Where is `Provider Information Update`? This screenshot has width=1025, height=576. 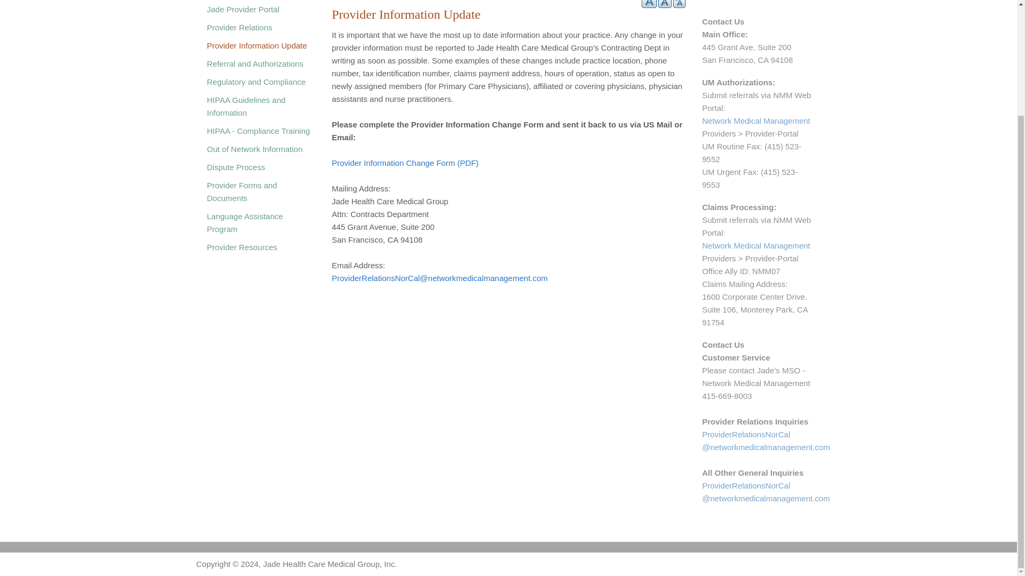 Provider Information Update is located at coordinates (776, 1).